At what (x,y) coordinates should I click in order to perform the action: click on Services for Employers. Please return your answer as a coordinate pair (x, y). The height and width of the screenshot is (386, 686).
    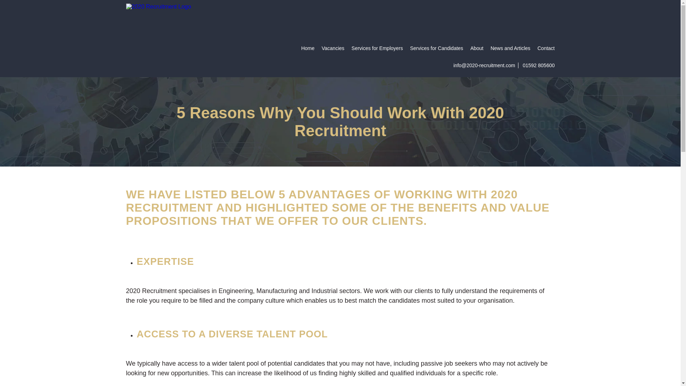
    Looking at the image, I should click on (377, 48).